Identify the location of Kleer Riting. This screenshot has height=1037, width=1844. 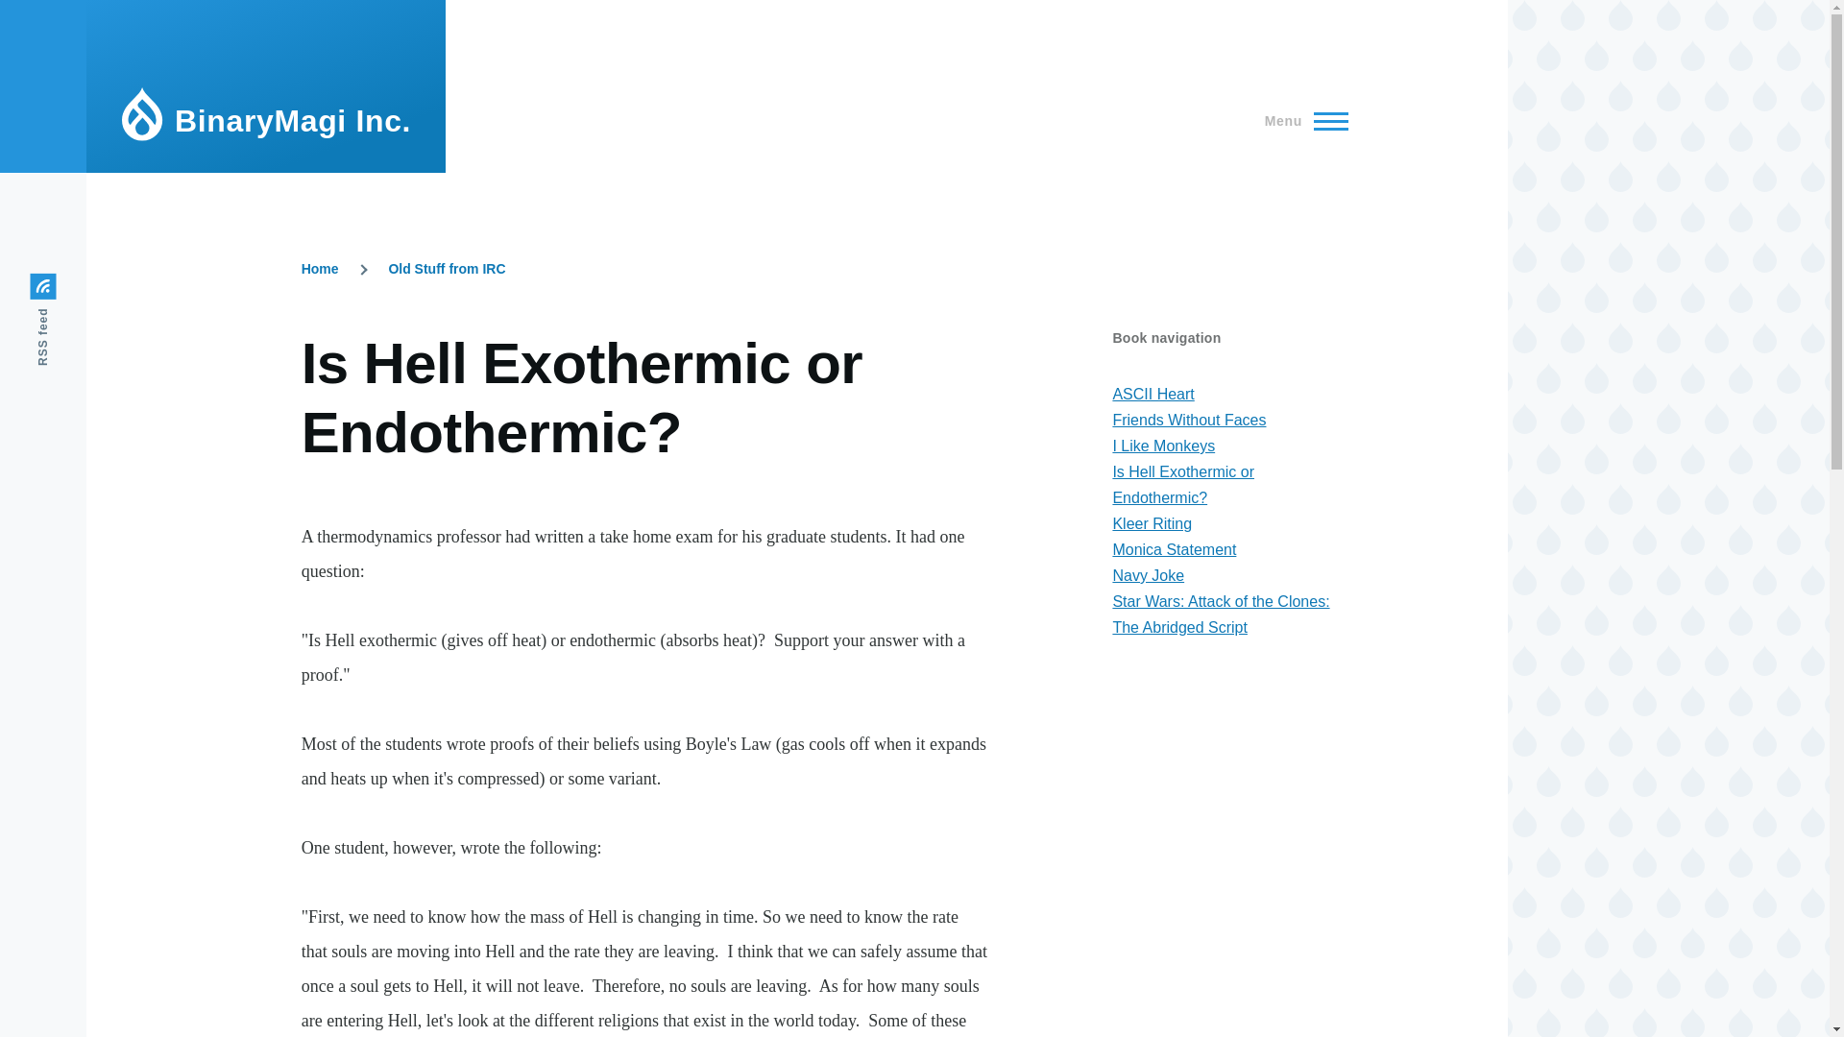
(1151, 523).